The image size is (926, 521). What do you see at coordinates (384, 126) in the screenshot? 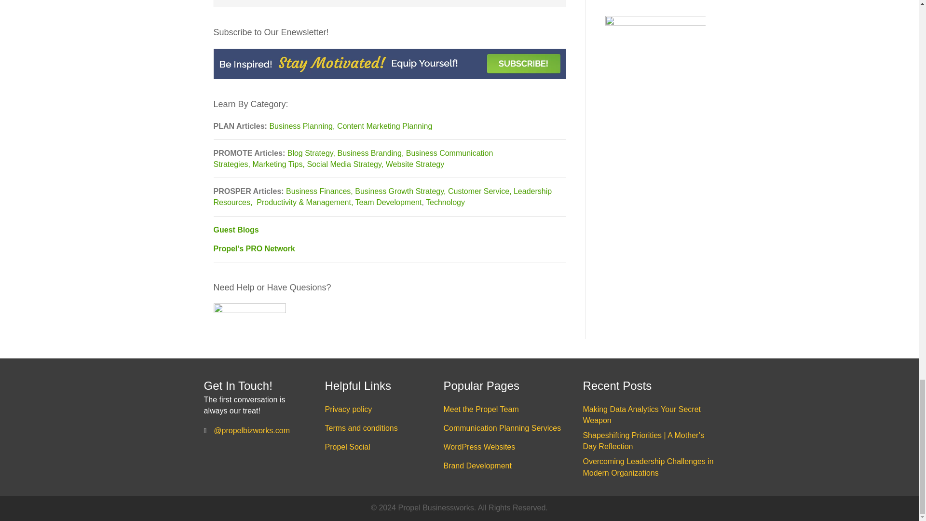
I see `Content Marketing Planning` at bounding box center [384, 126].